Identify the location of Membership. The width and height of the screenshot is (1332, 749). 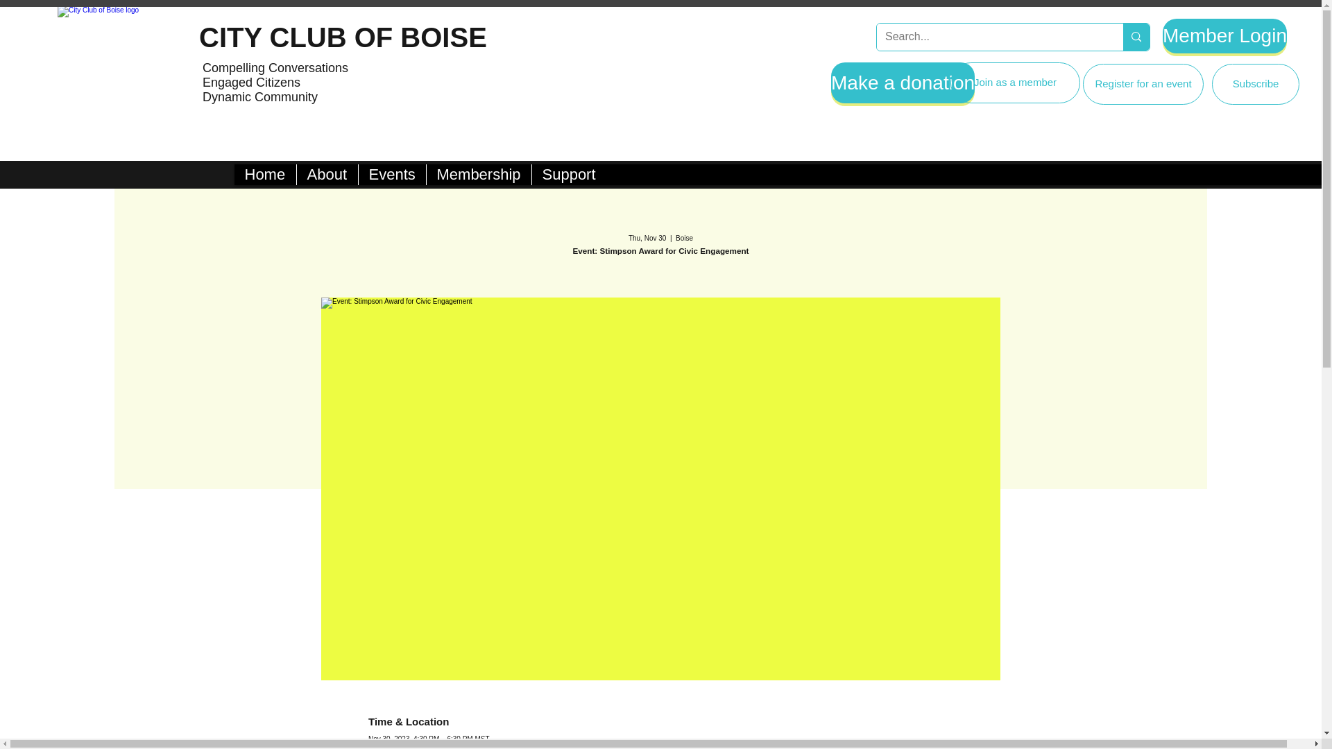
(479, 174).